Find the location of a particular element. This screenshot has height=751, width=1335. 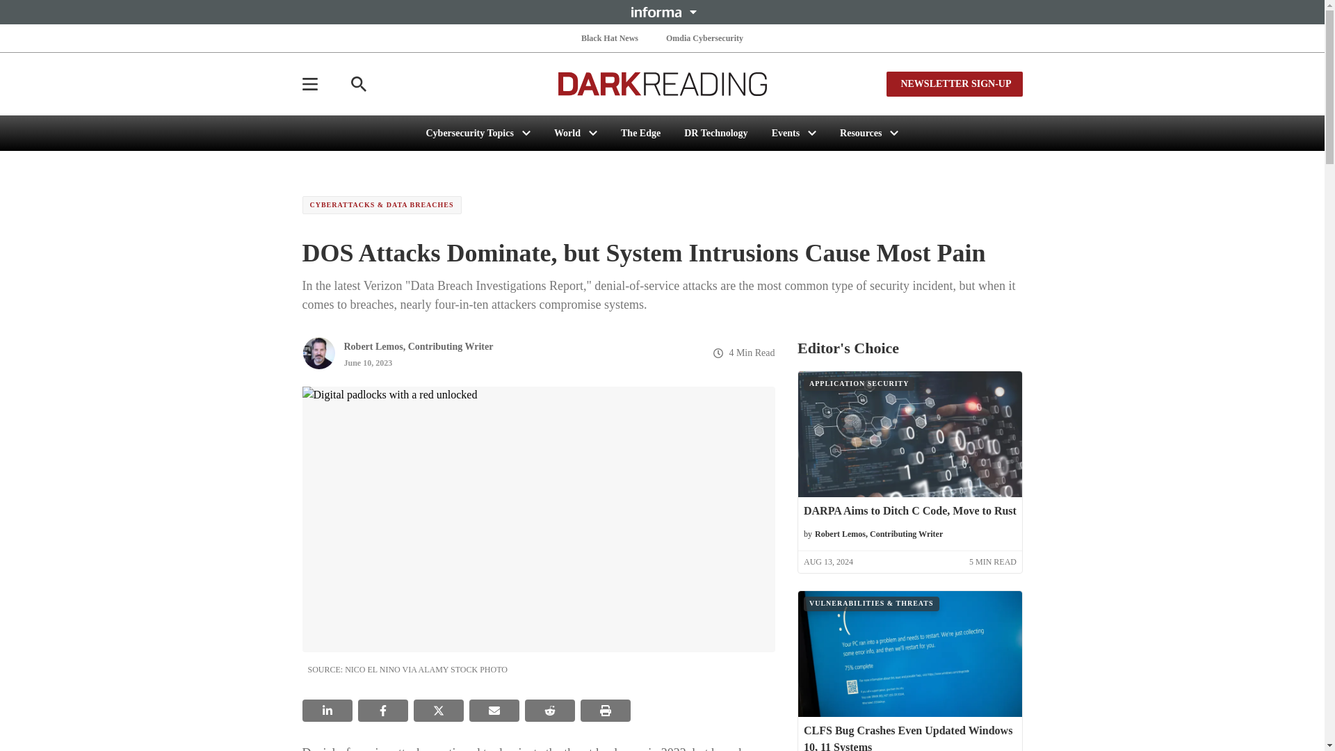

Dark Reading Logo is located at coordinates (662, 83).